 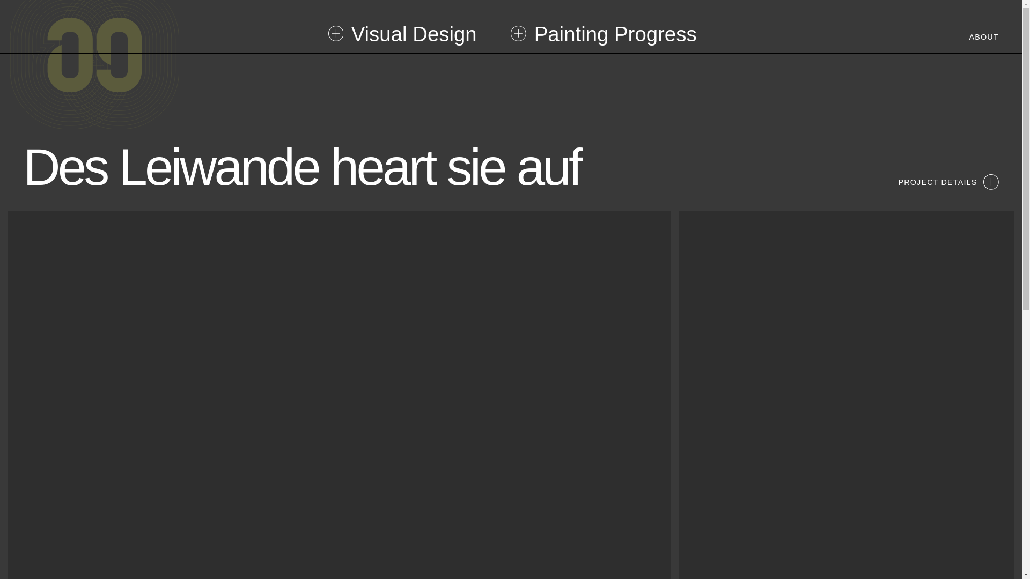 I want to click on Visual Design, so click(x=402, y=34).